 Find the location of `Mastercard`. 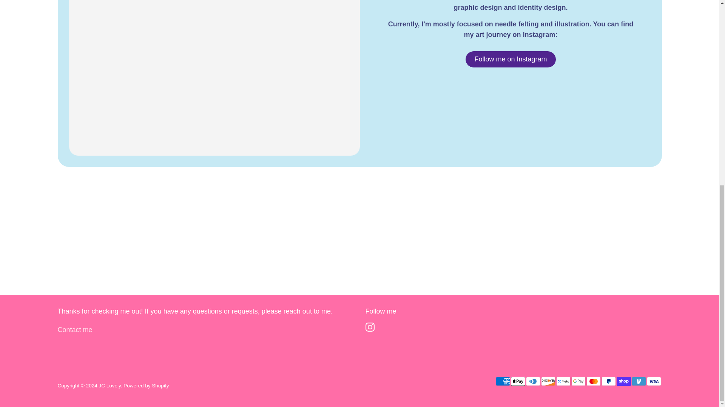

Mastercard is located at coordinates (593, 381).